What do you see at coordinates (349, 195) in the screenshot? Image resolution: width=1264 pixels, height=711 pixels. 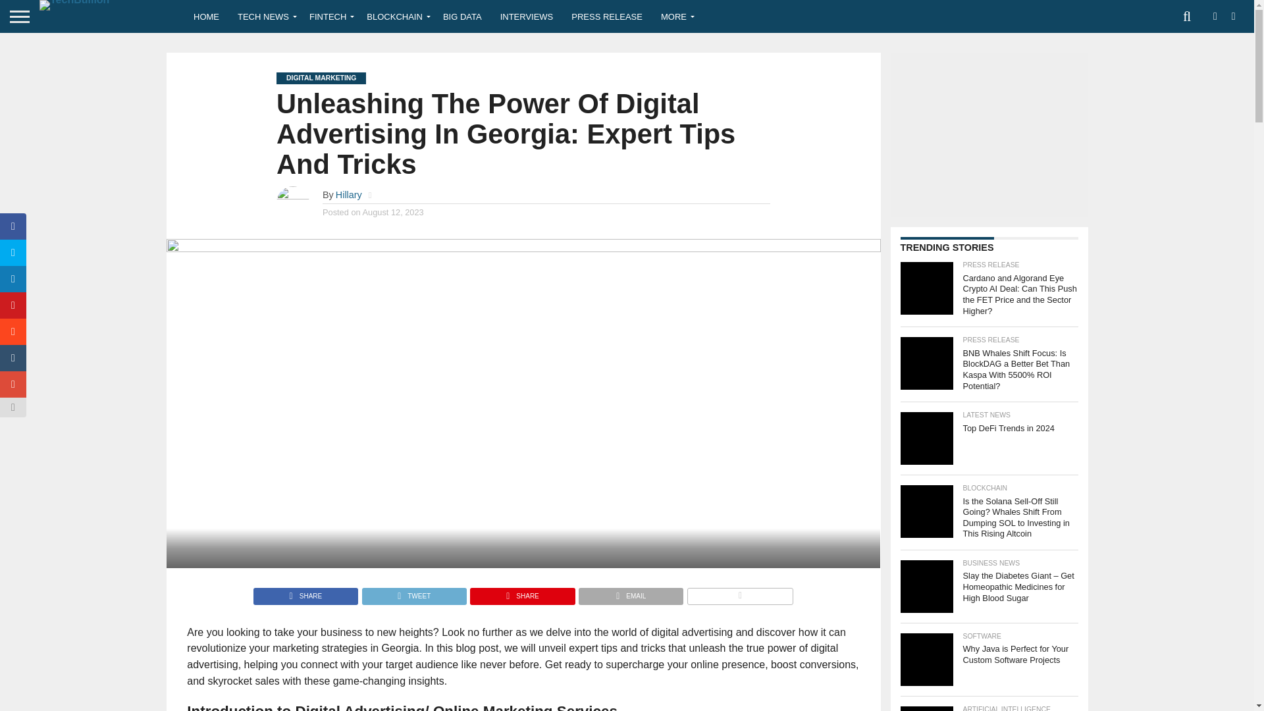 I see `Posts by Hillary` at bounding box center [349, 195].